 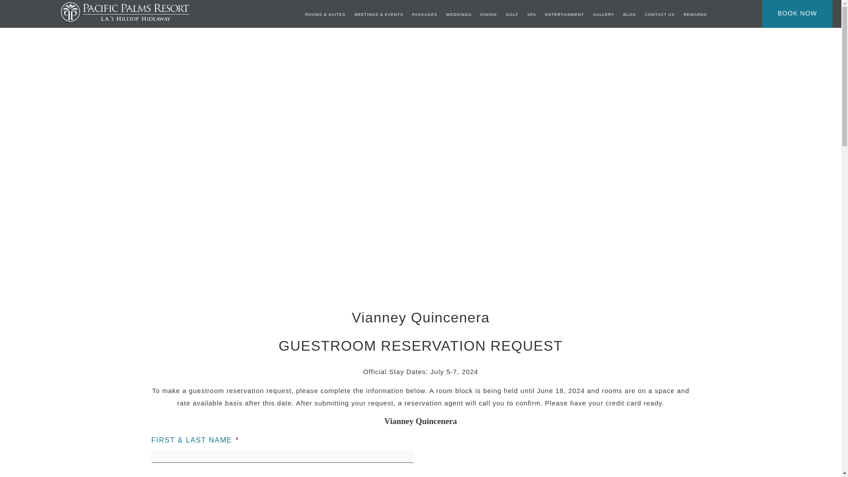 What do you see at coordinates (488, 15) in the screenshot?
I see `DINING` at bounding box center [488, 15].